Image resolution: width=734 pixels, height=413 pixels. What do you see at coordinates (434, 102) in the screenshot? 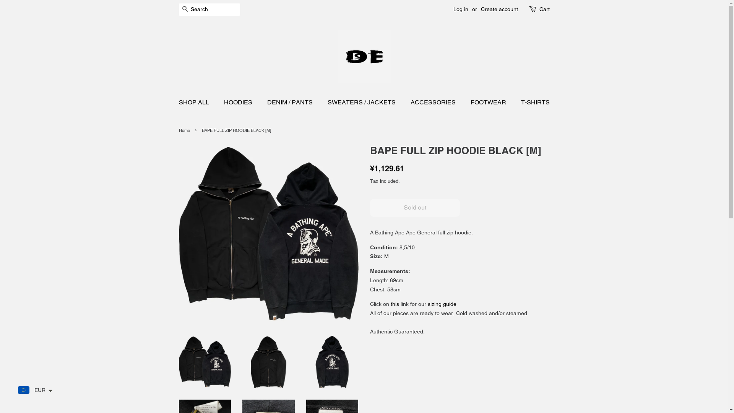
I see `ACCESSORIES` at bounding box center [434, 102].